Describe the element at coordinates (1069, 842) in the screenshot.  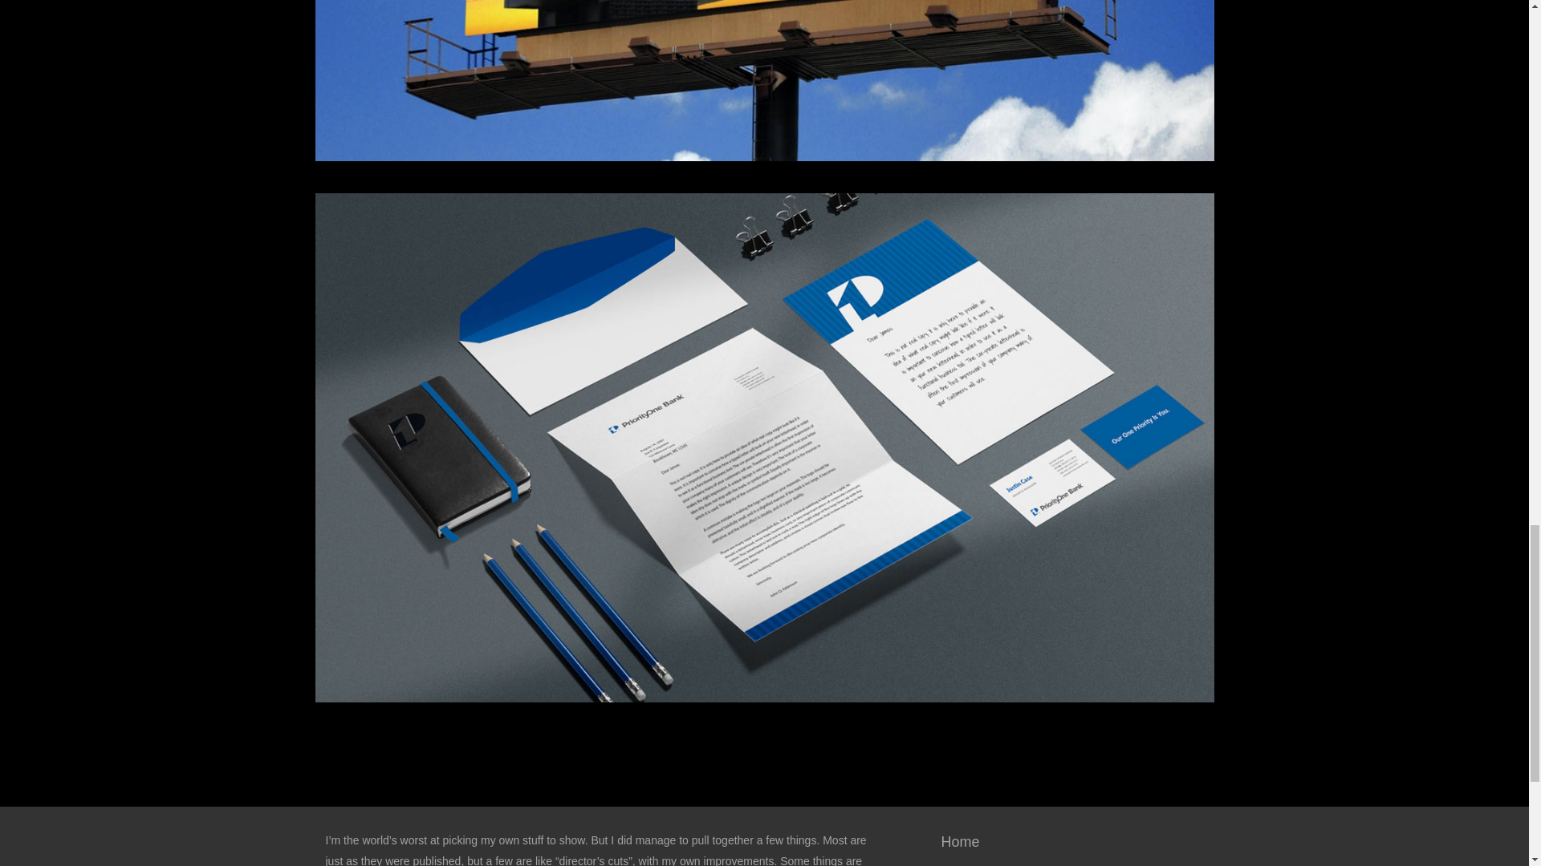
I see `Home` at that location.